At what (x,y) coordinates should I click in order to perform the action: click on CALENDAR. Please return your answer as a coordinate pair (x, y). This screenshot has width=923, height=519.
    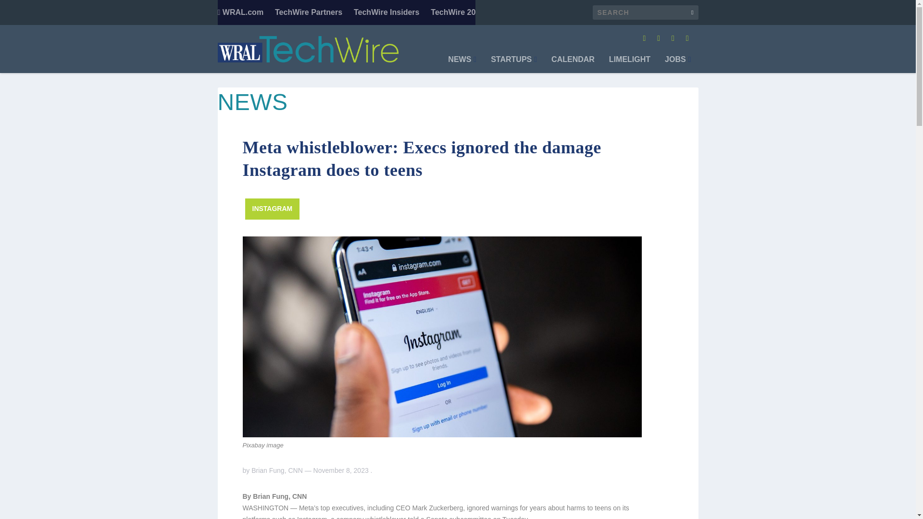
    Looking at the image, I should click on (573, 64).